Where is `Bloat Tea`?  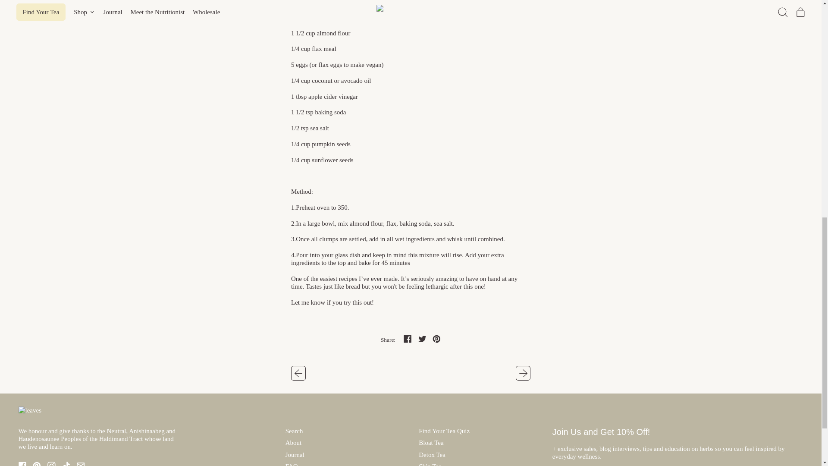
Bloat Tea is located at coordinates (431, 443).